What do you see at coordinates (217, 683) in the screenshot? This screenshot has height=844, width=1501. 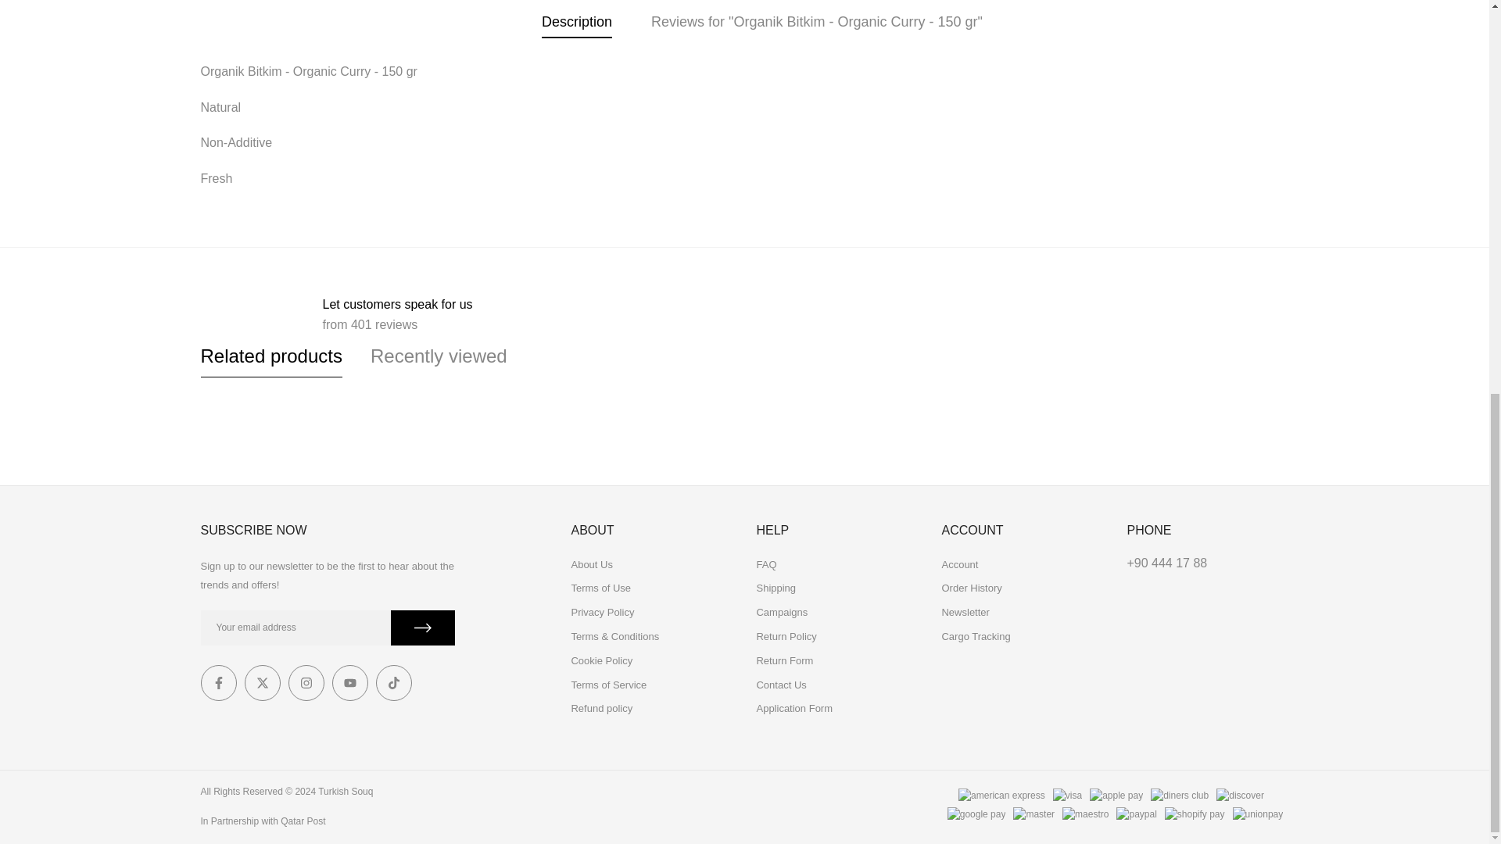 I see `Follow on Facebook` at bounding box center [217, 683].